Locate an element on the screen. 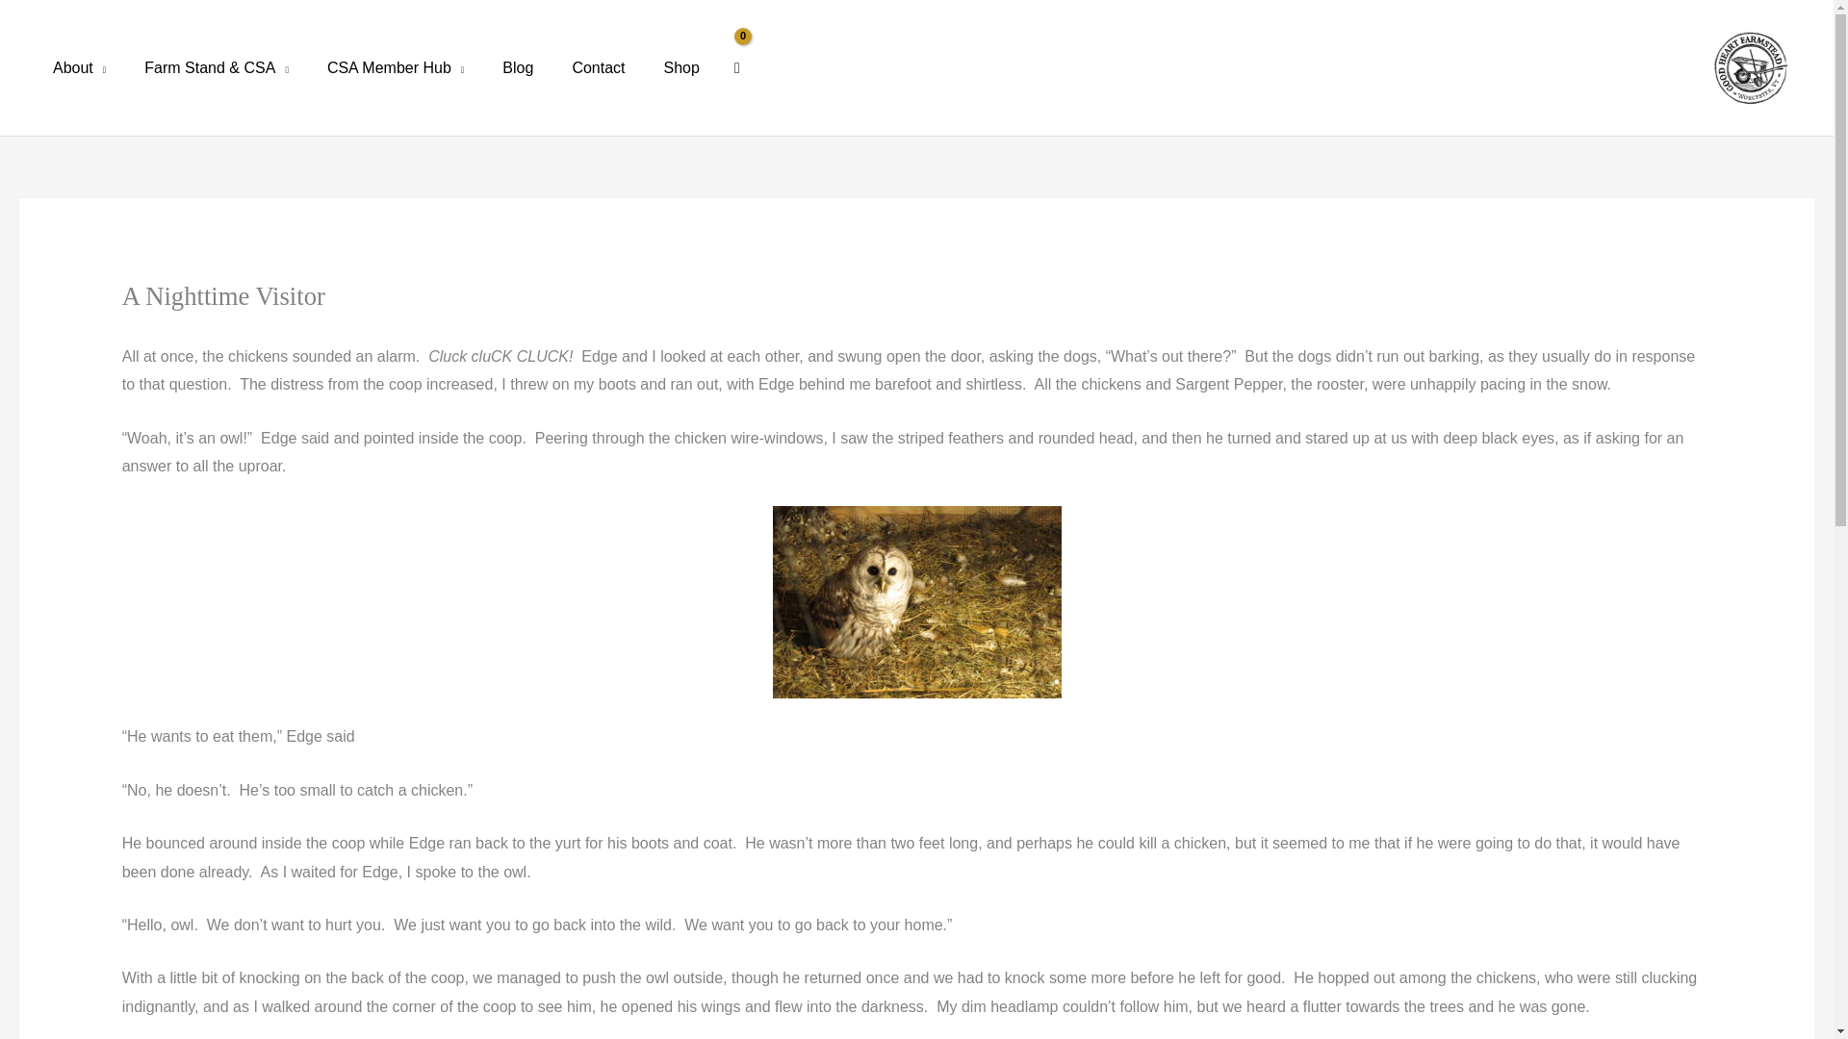 Image resolution: width=1848 pixels, height=1039 pixels. Shop is located at coordinates (681, 67).